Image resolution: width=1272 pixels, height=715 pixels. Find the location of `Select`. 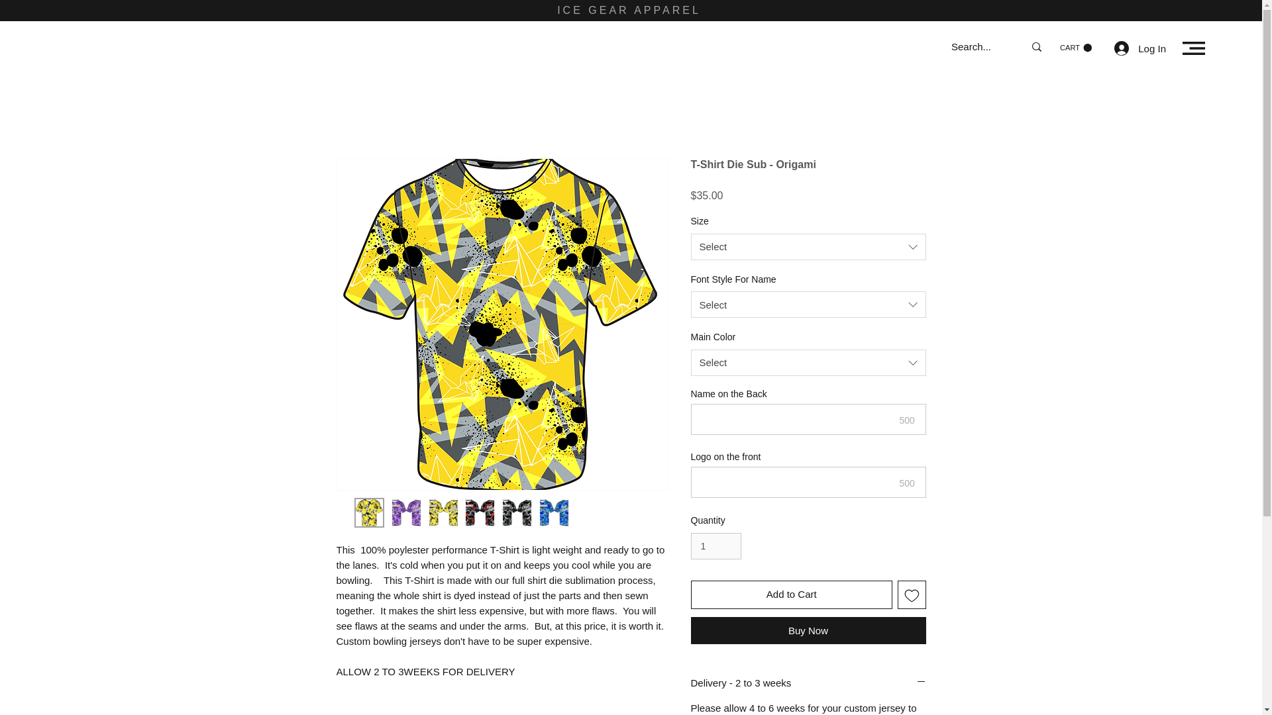

Select is located at coordinates (808, 247).